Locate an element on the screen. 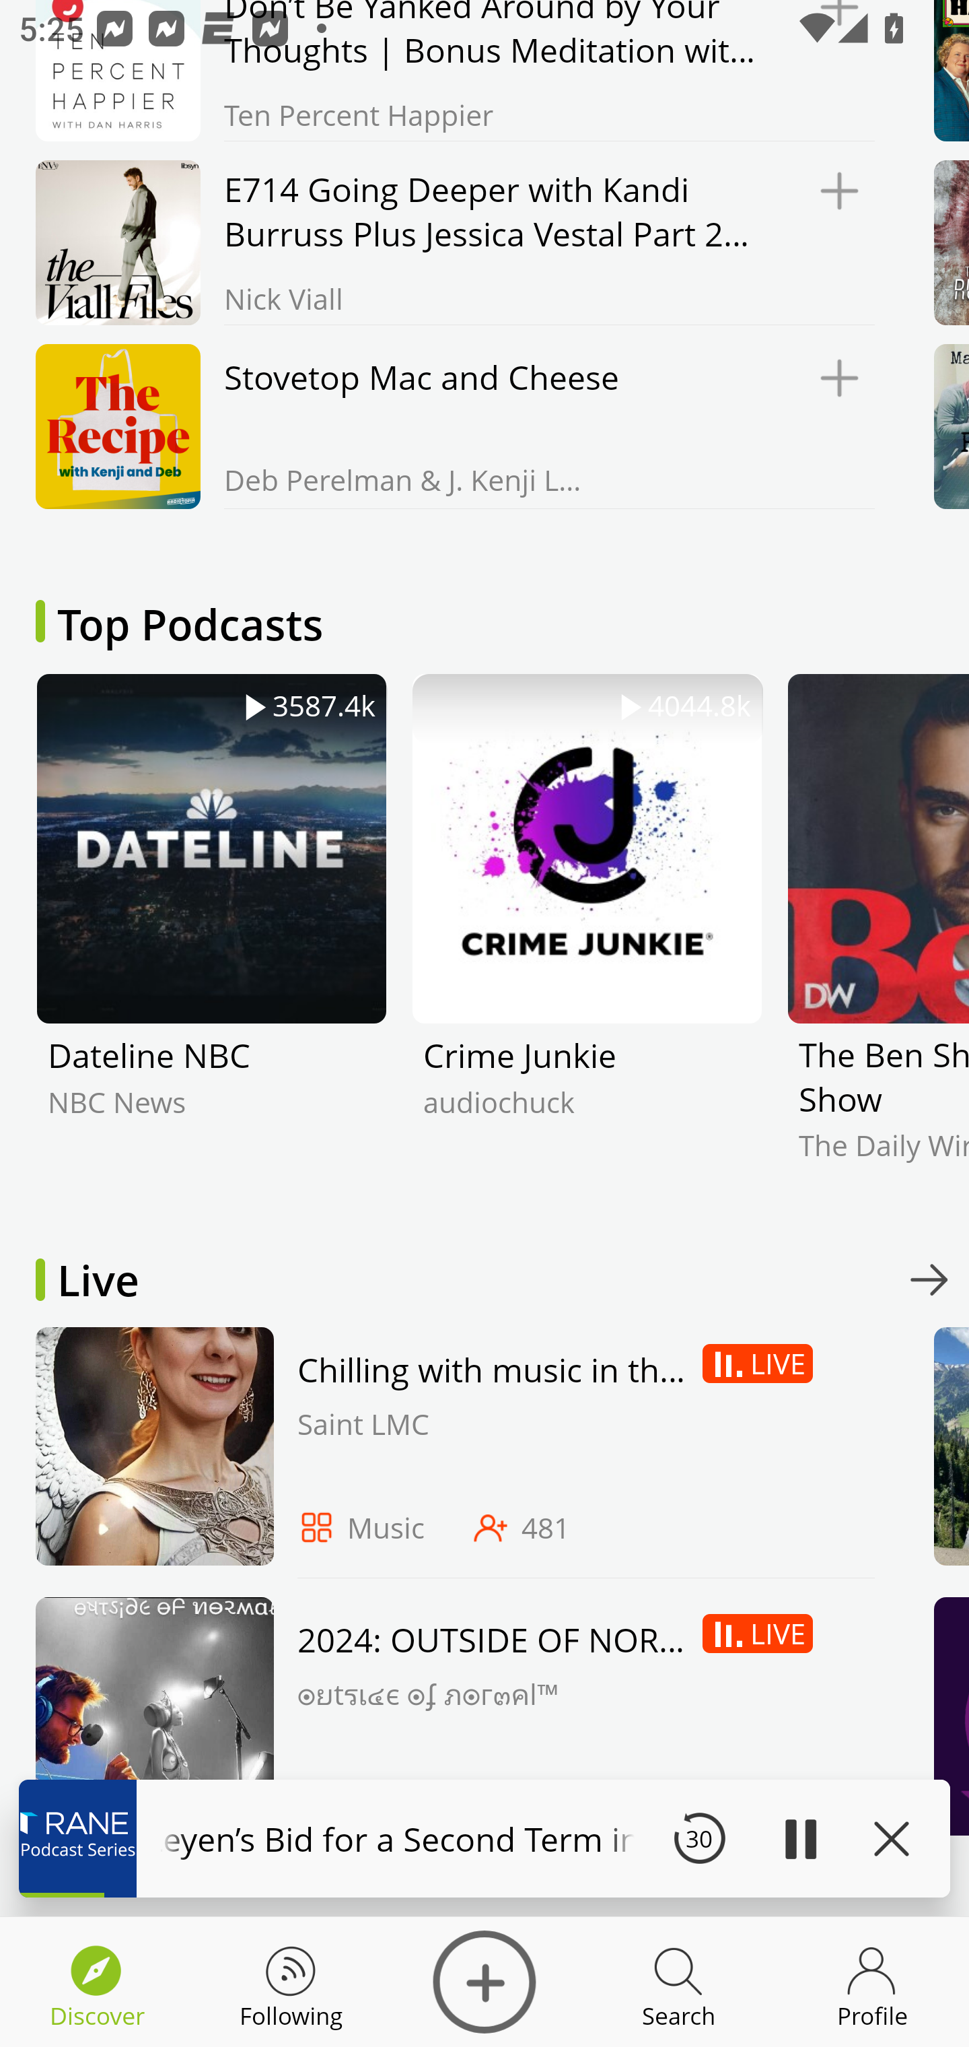 The width and height of the screenshot is (969, 2047). Discover Profile is located at coordinates (872, 1982).